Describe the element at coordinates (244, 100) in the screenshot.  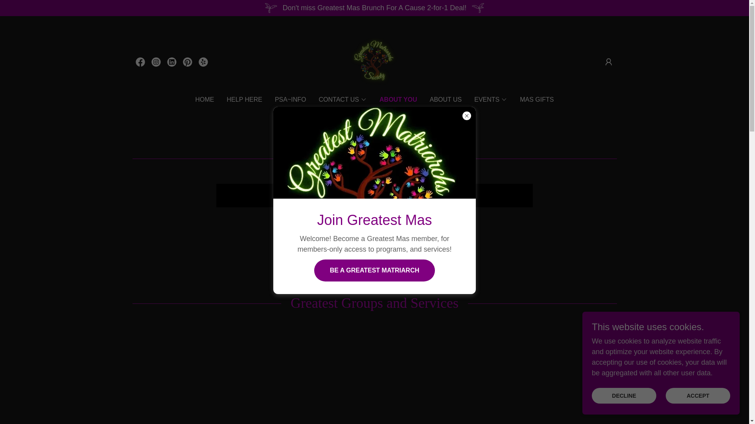
I see `HELP HERE` at that location.